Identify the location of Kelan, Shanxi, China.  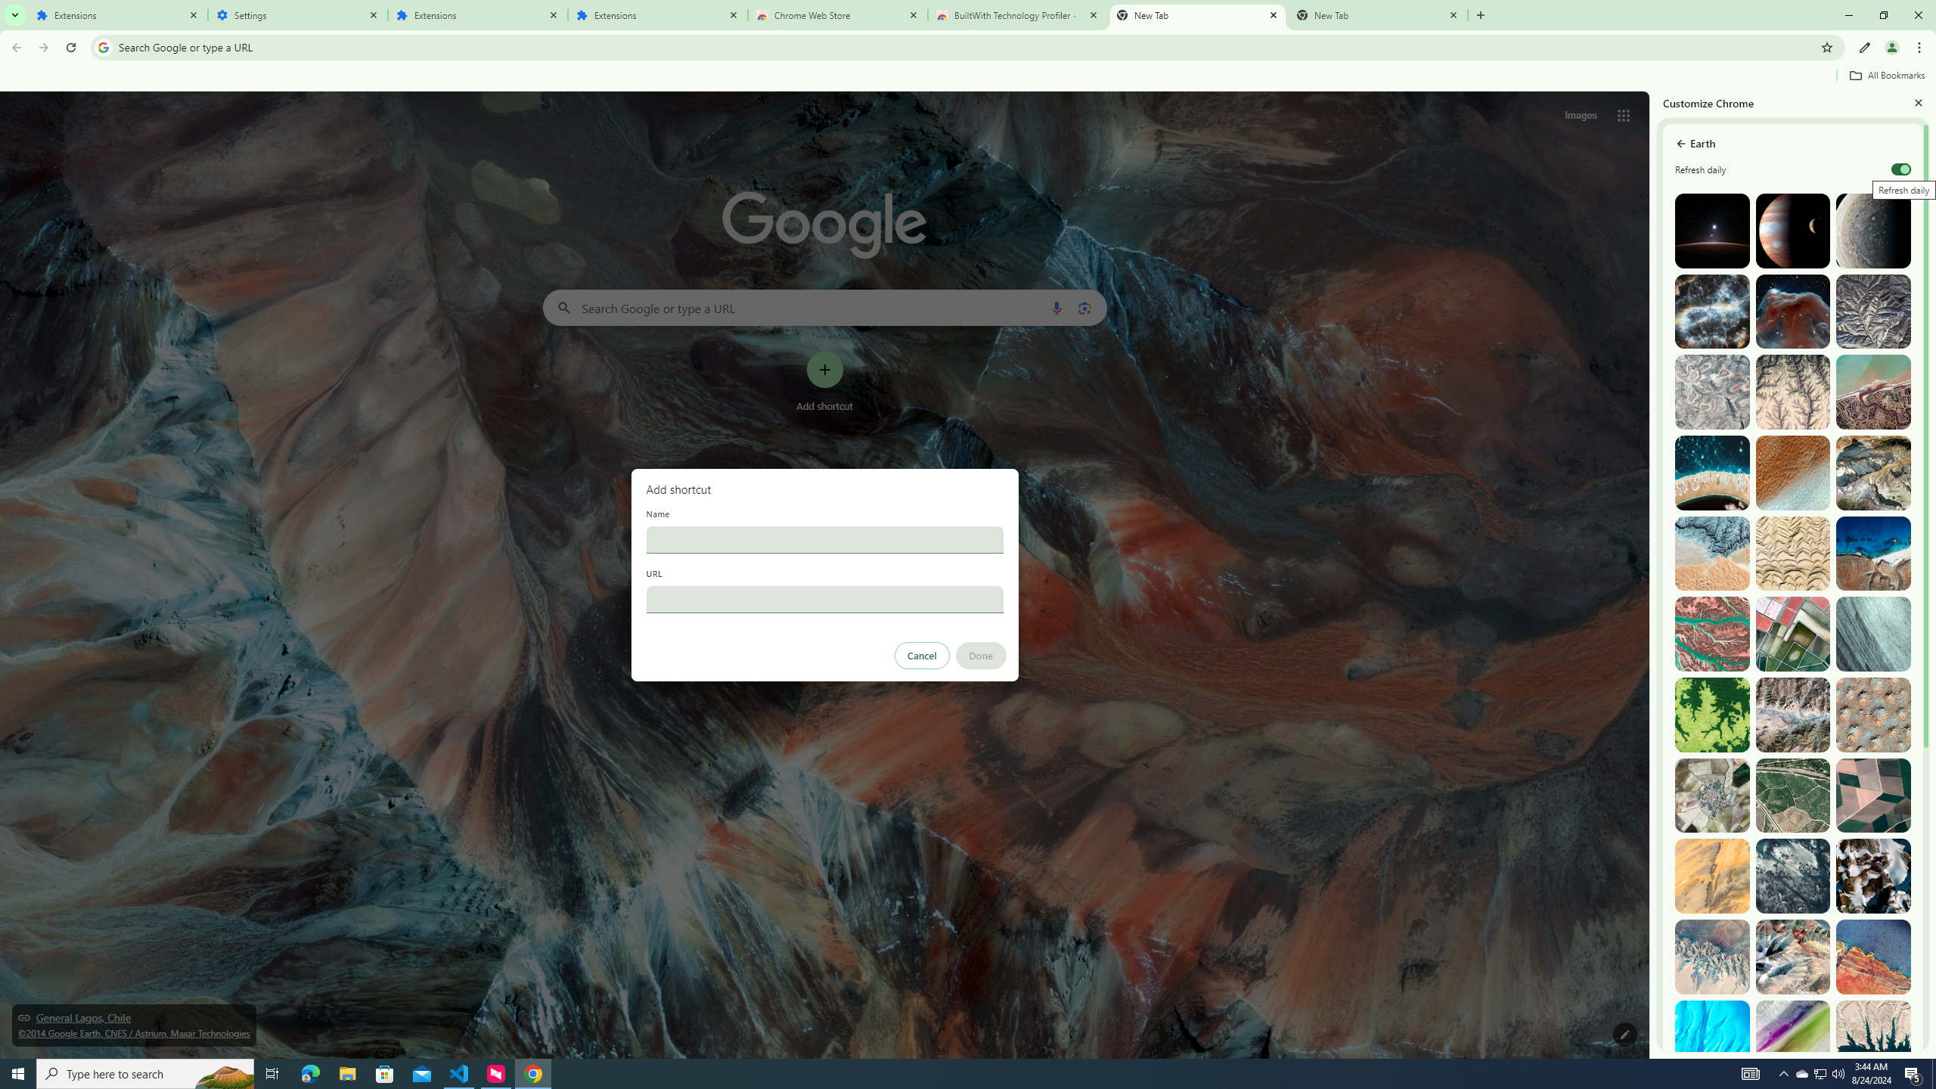
(1872, 312).